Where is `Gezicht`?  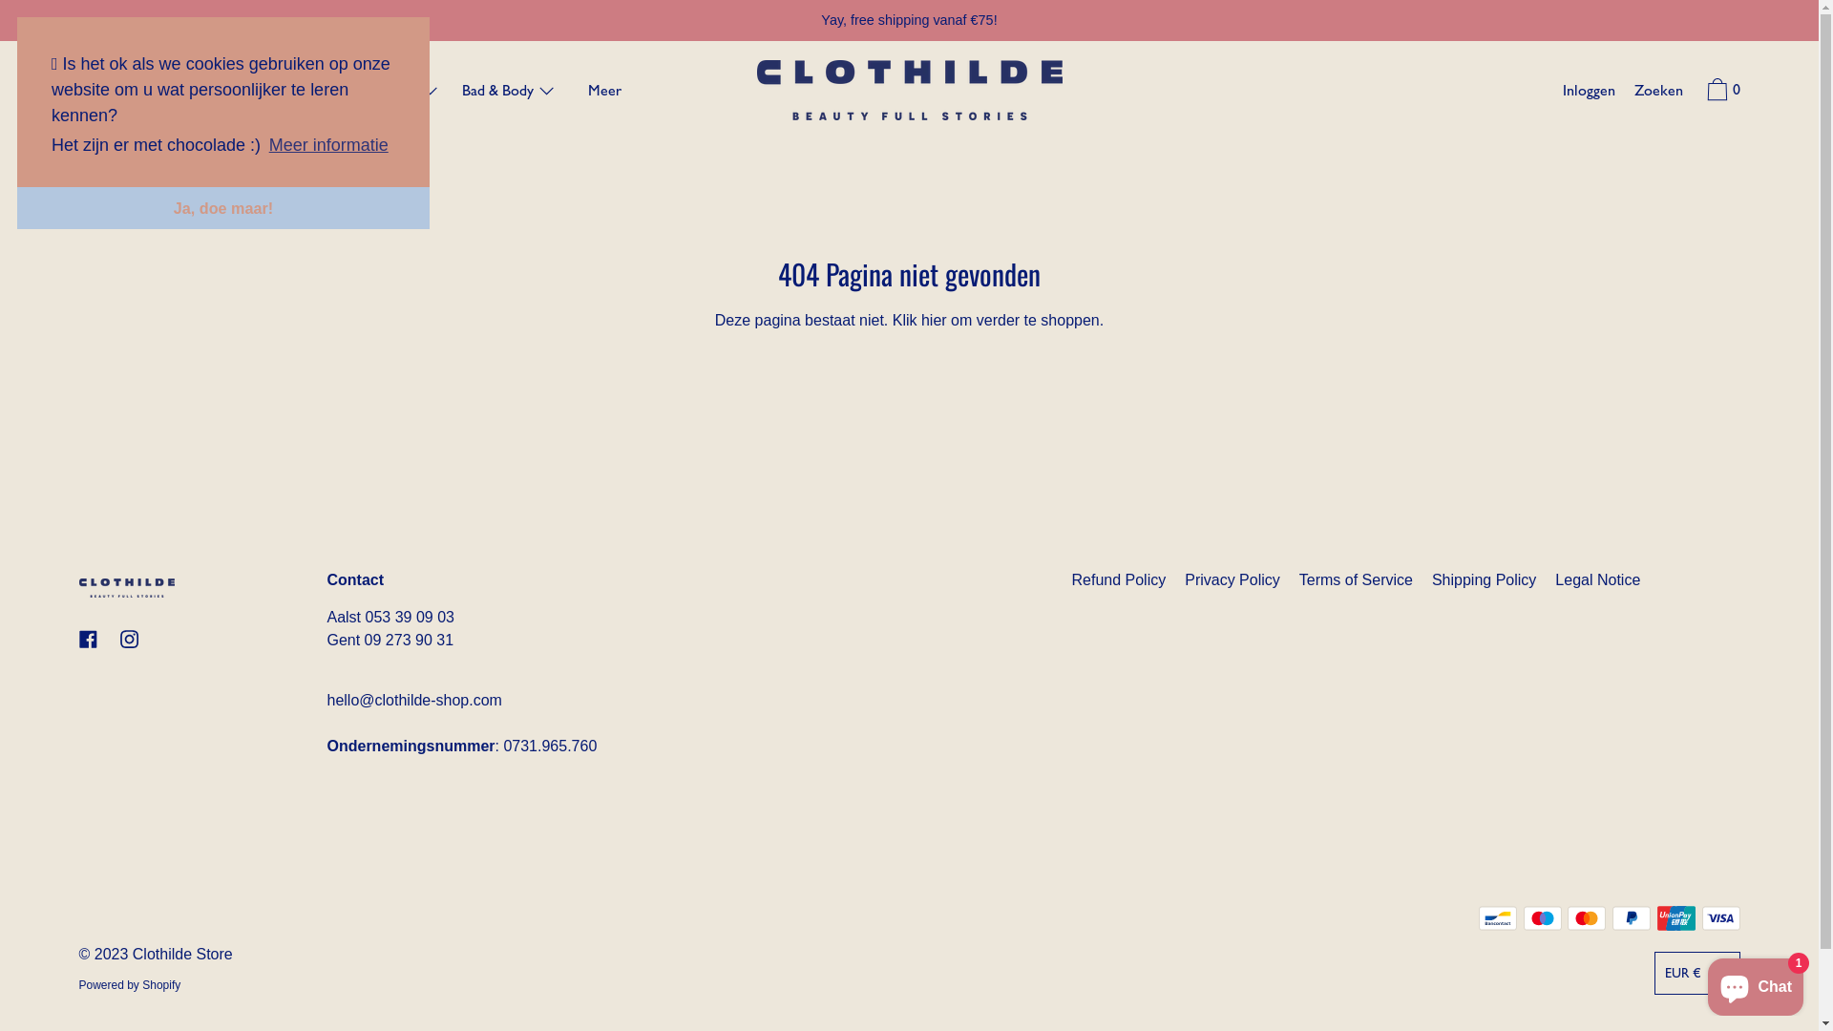
Gezicht is located at coordinates (229, 93).